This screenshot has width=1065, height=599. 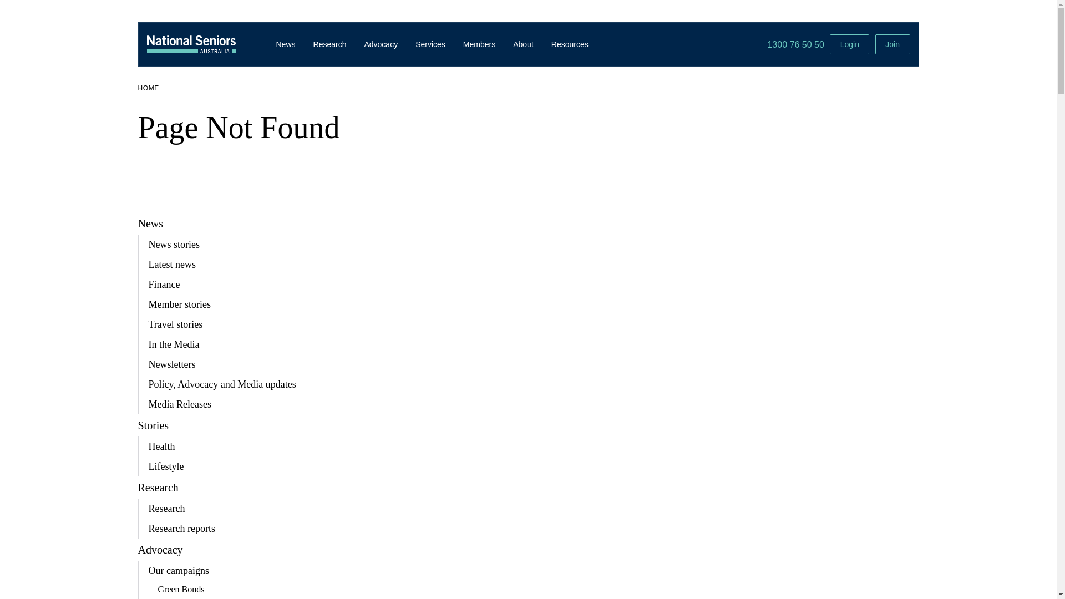 I want to click on Research, so click(x=158, y=488).